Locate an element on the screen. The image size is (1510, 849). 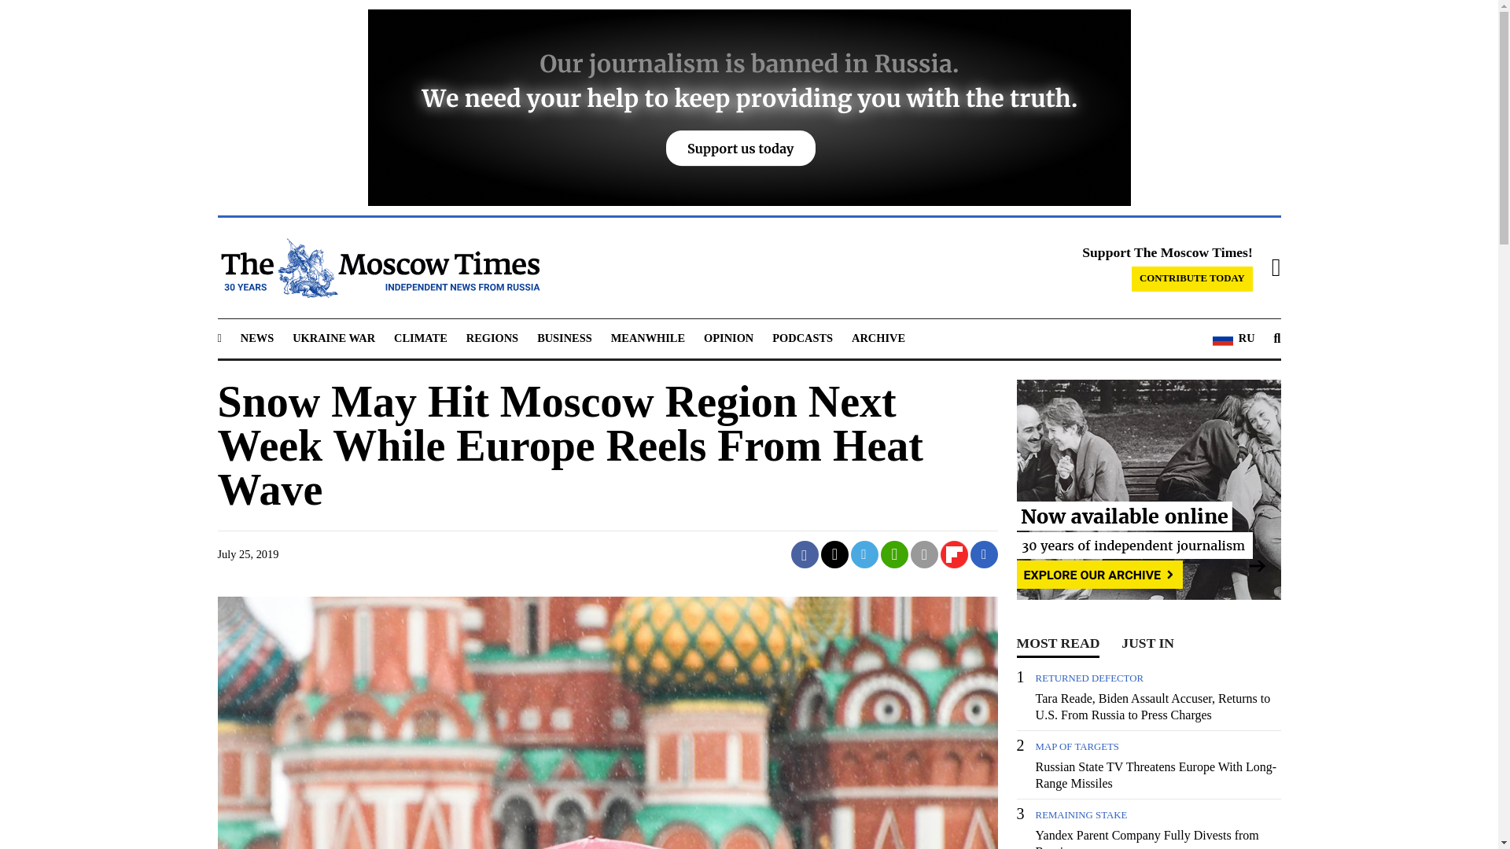
ARCHIVE is located at coordinates (878, 338).